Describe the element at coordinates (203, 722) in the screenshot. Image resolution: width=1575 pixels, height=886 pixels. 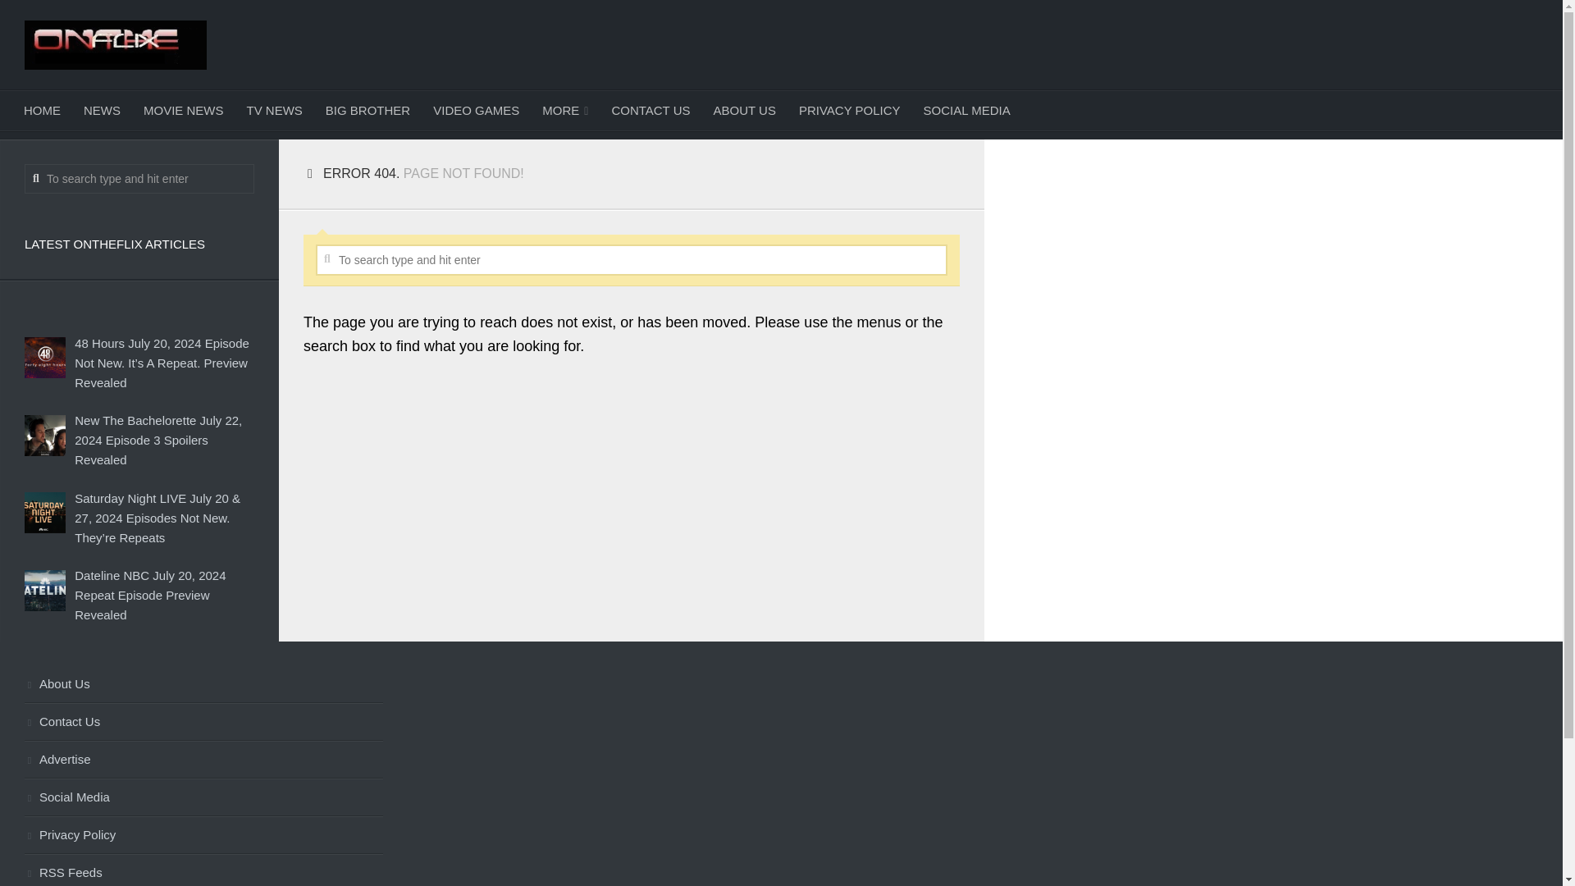
I see `Contact Us` at that location.